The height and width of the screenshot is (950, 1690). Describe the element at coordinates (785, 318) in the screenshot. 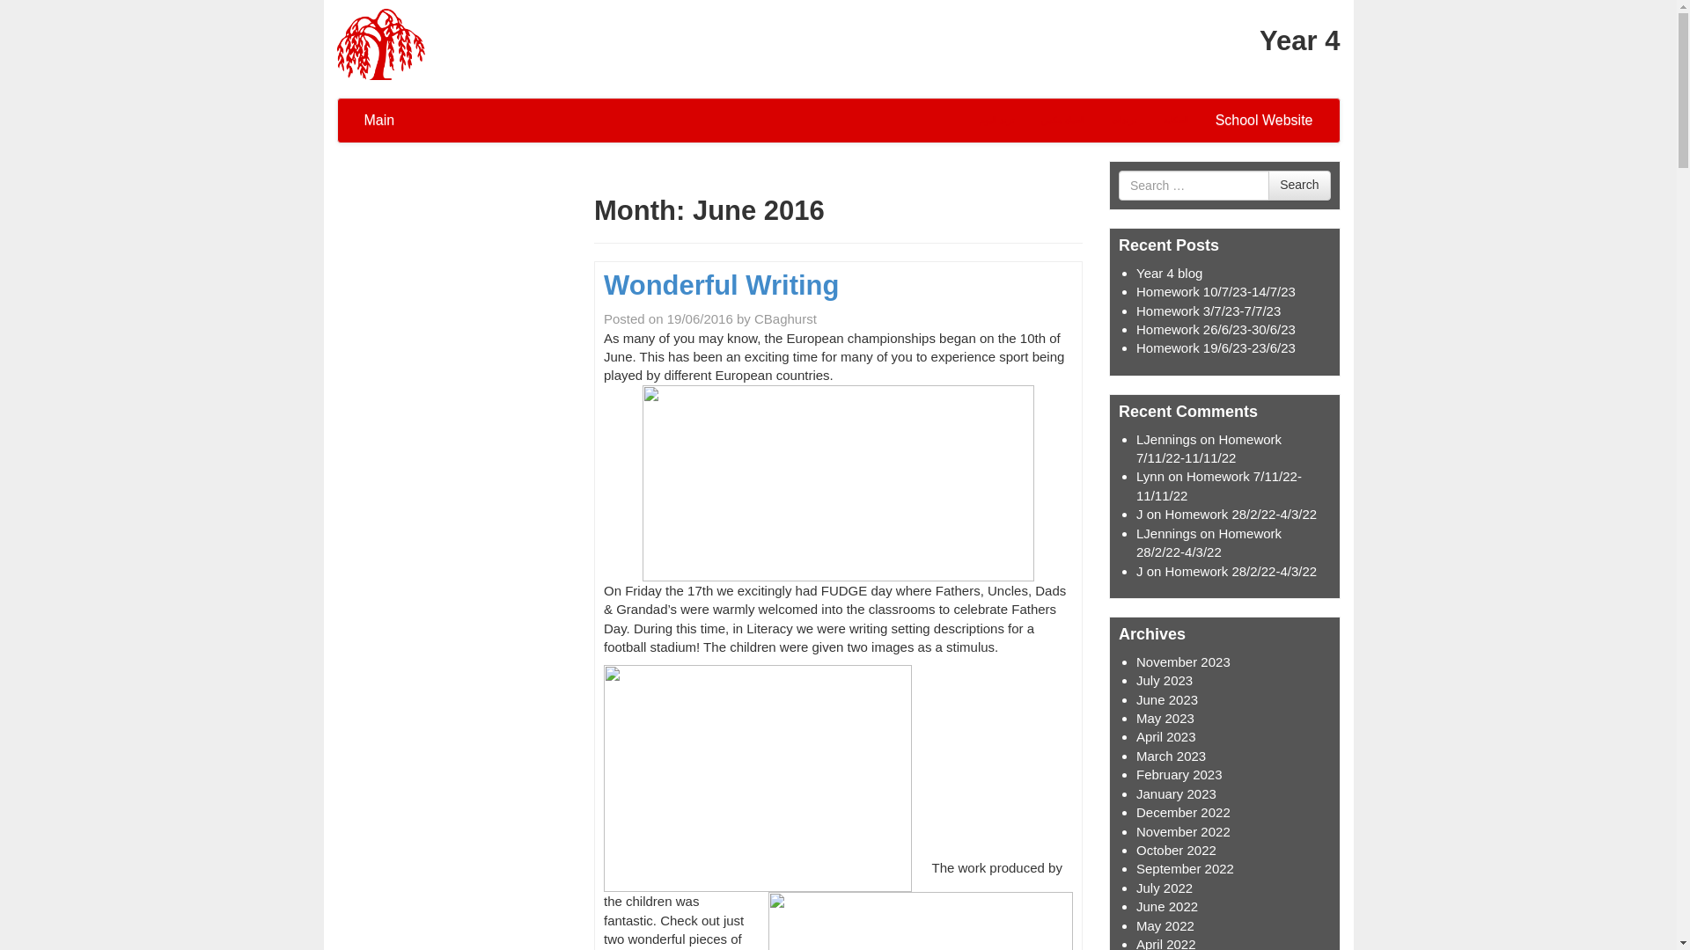

I see `View all posts by CBaghurst` at that location.